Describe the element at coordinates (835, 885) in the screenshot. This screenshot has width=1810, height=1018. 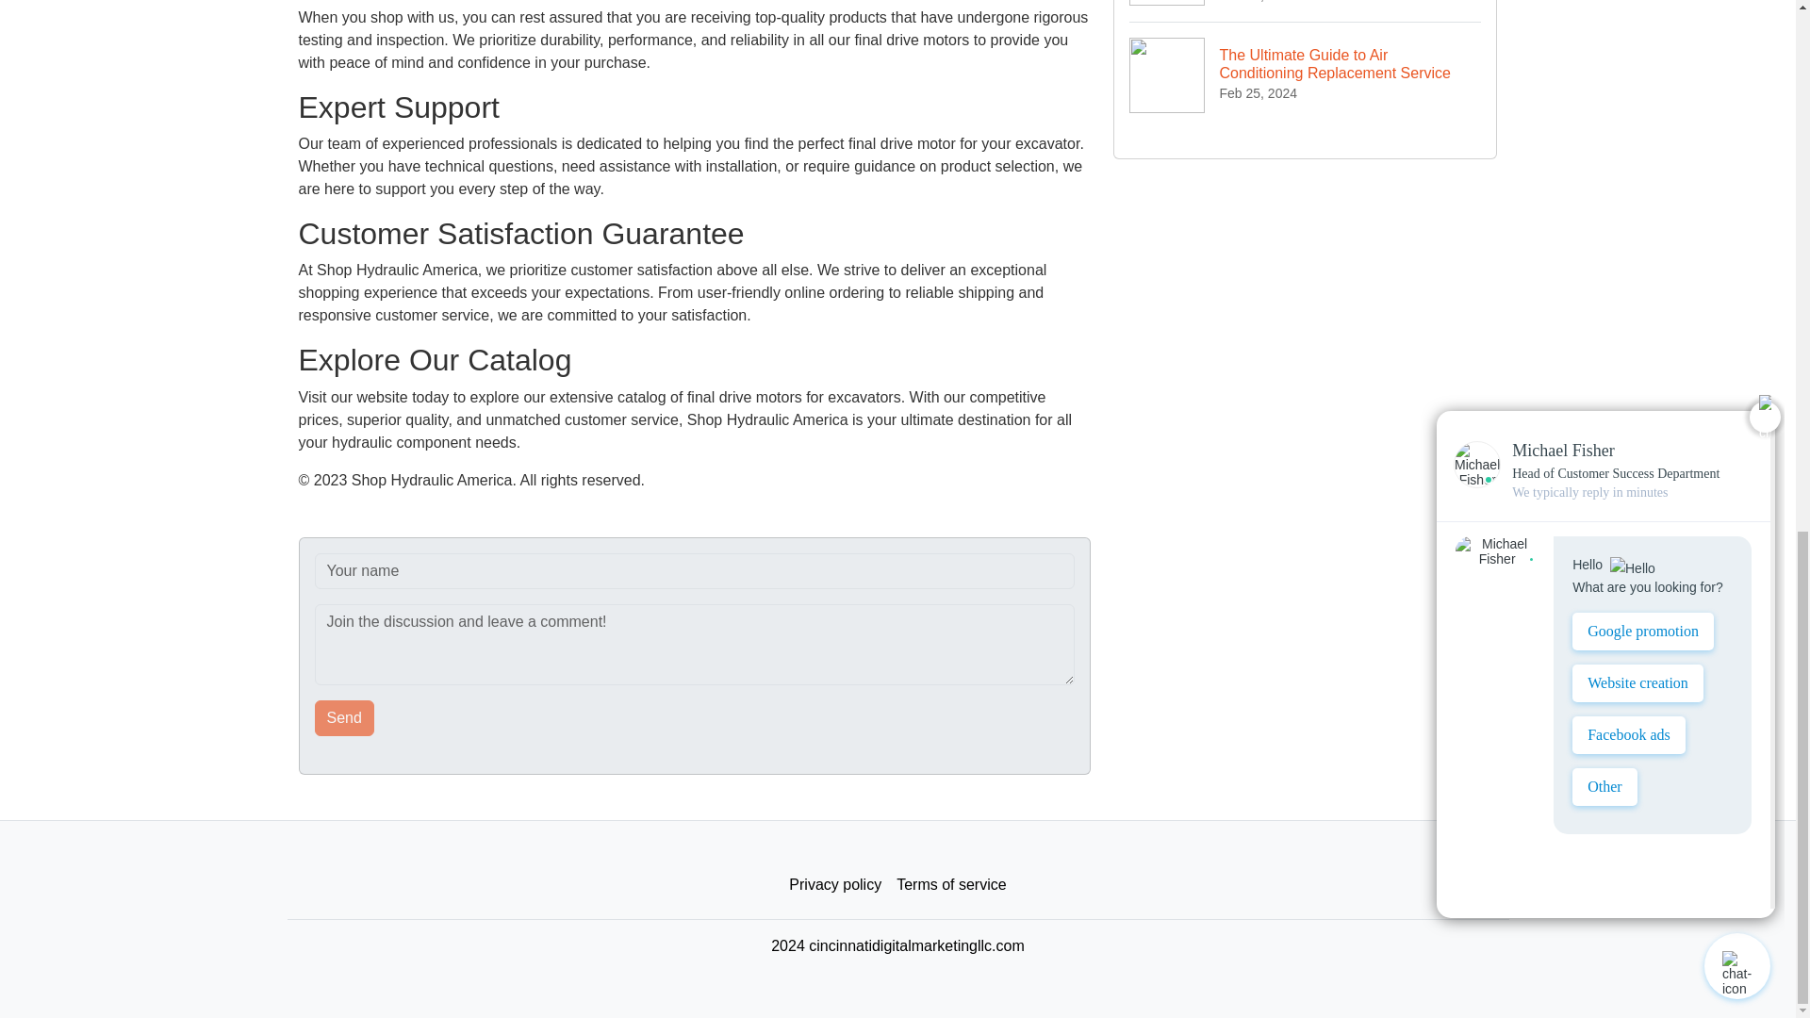
I see `Privacy policy` at that location.